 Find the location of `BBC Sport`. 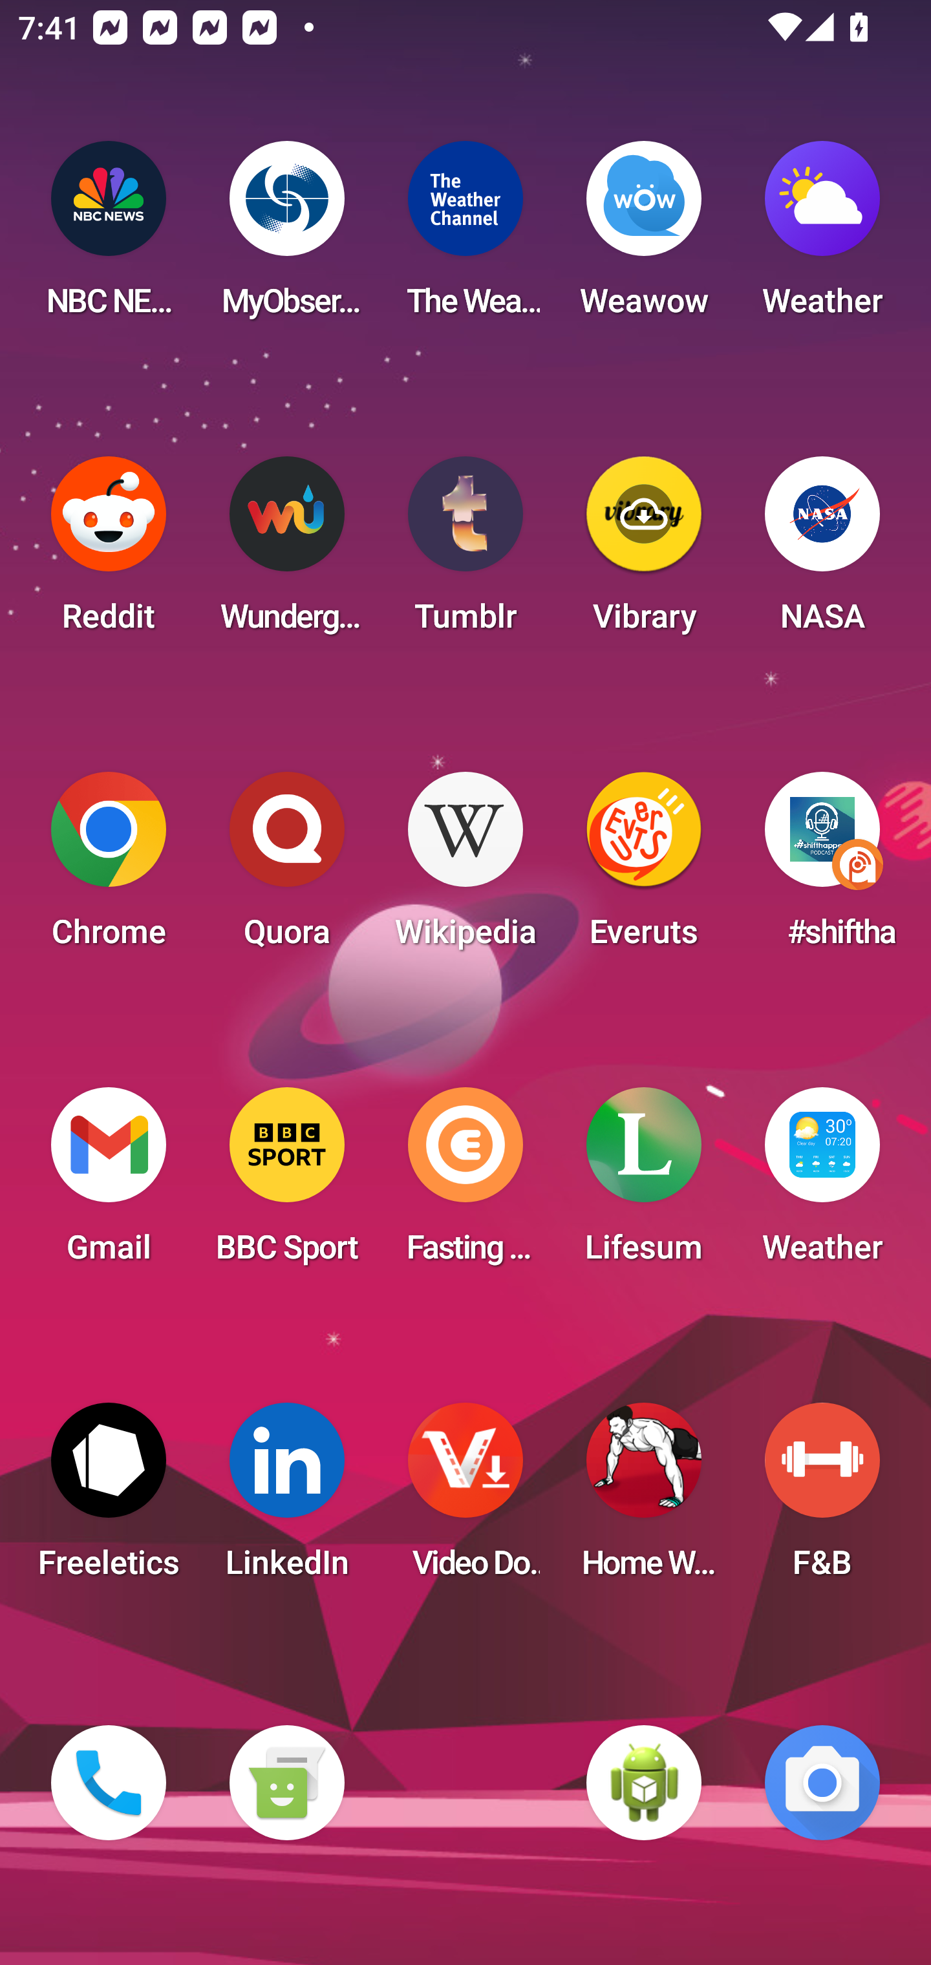

BBC Sport is located at coordinates (286, 1183).